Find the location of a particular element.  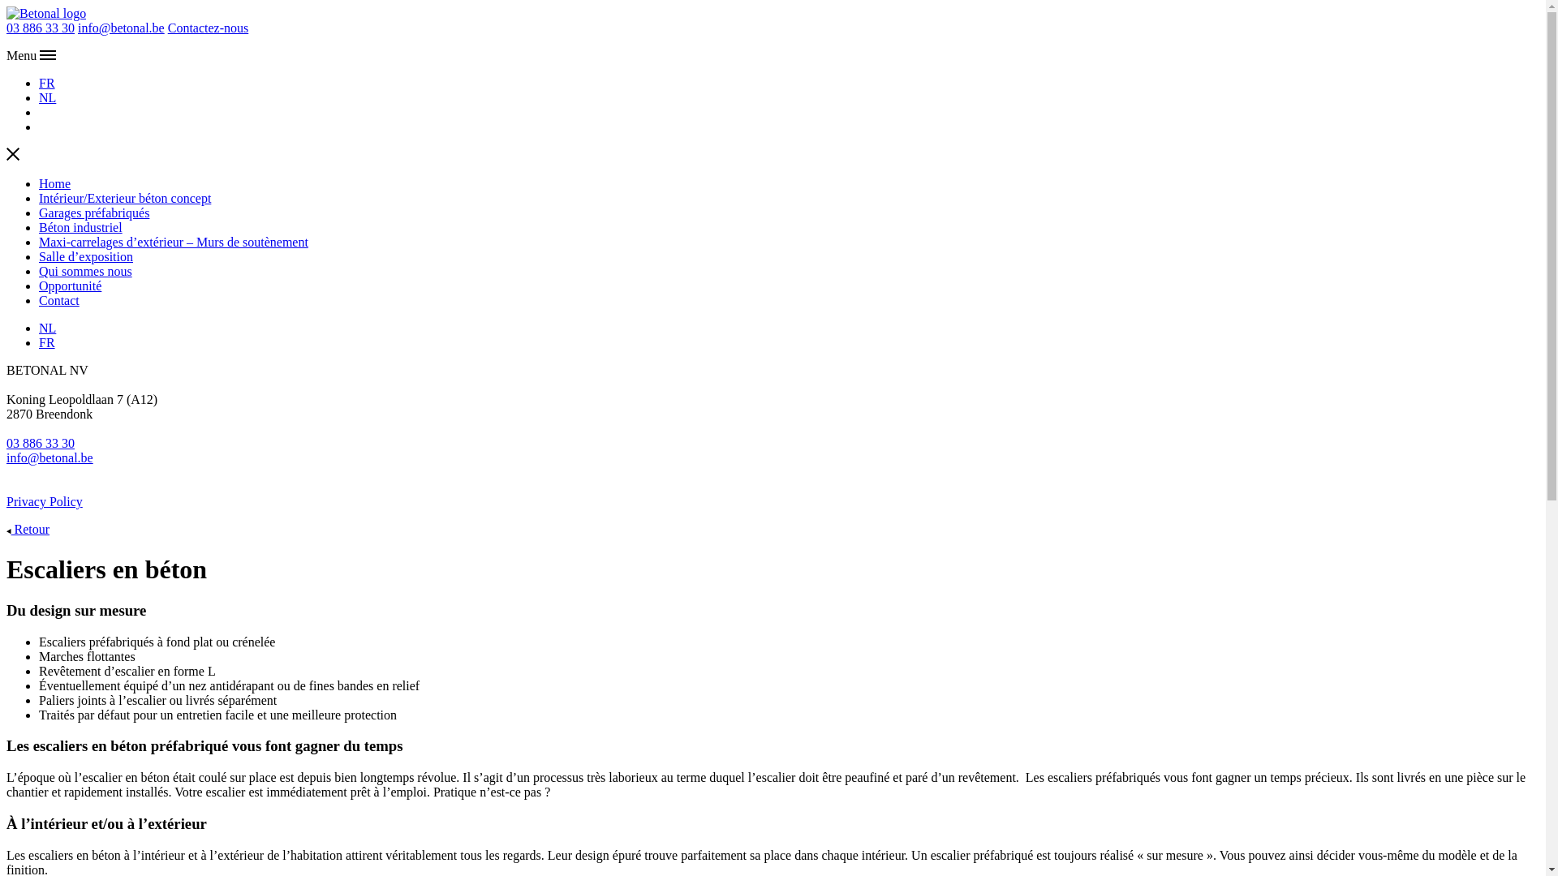

info@betonal.be is located at coordinates (122, 28).